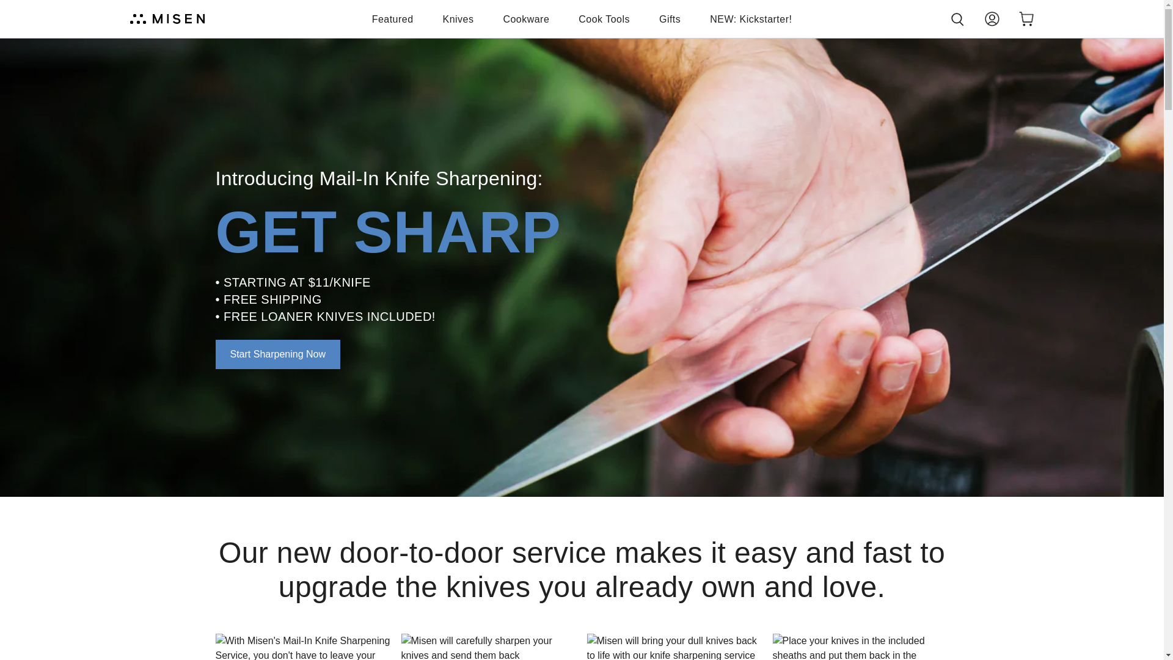  Describe the element at coordinates (670, 20) in the screenshot. I see `Gifts` at that location.